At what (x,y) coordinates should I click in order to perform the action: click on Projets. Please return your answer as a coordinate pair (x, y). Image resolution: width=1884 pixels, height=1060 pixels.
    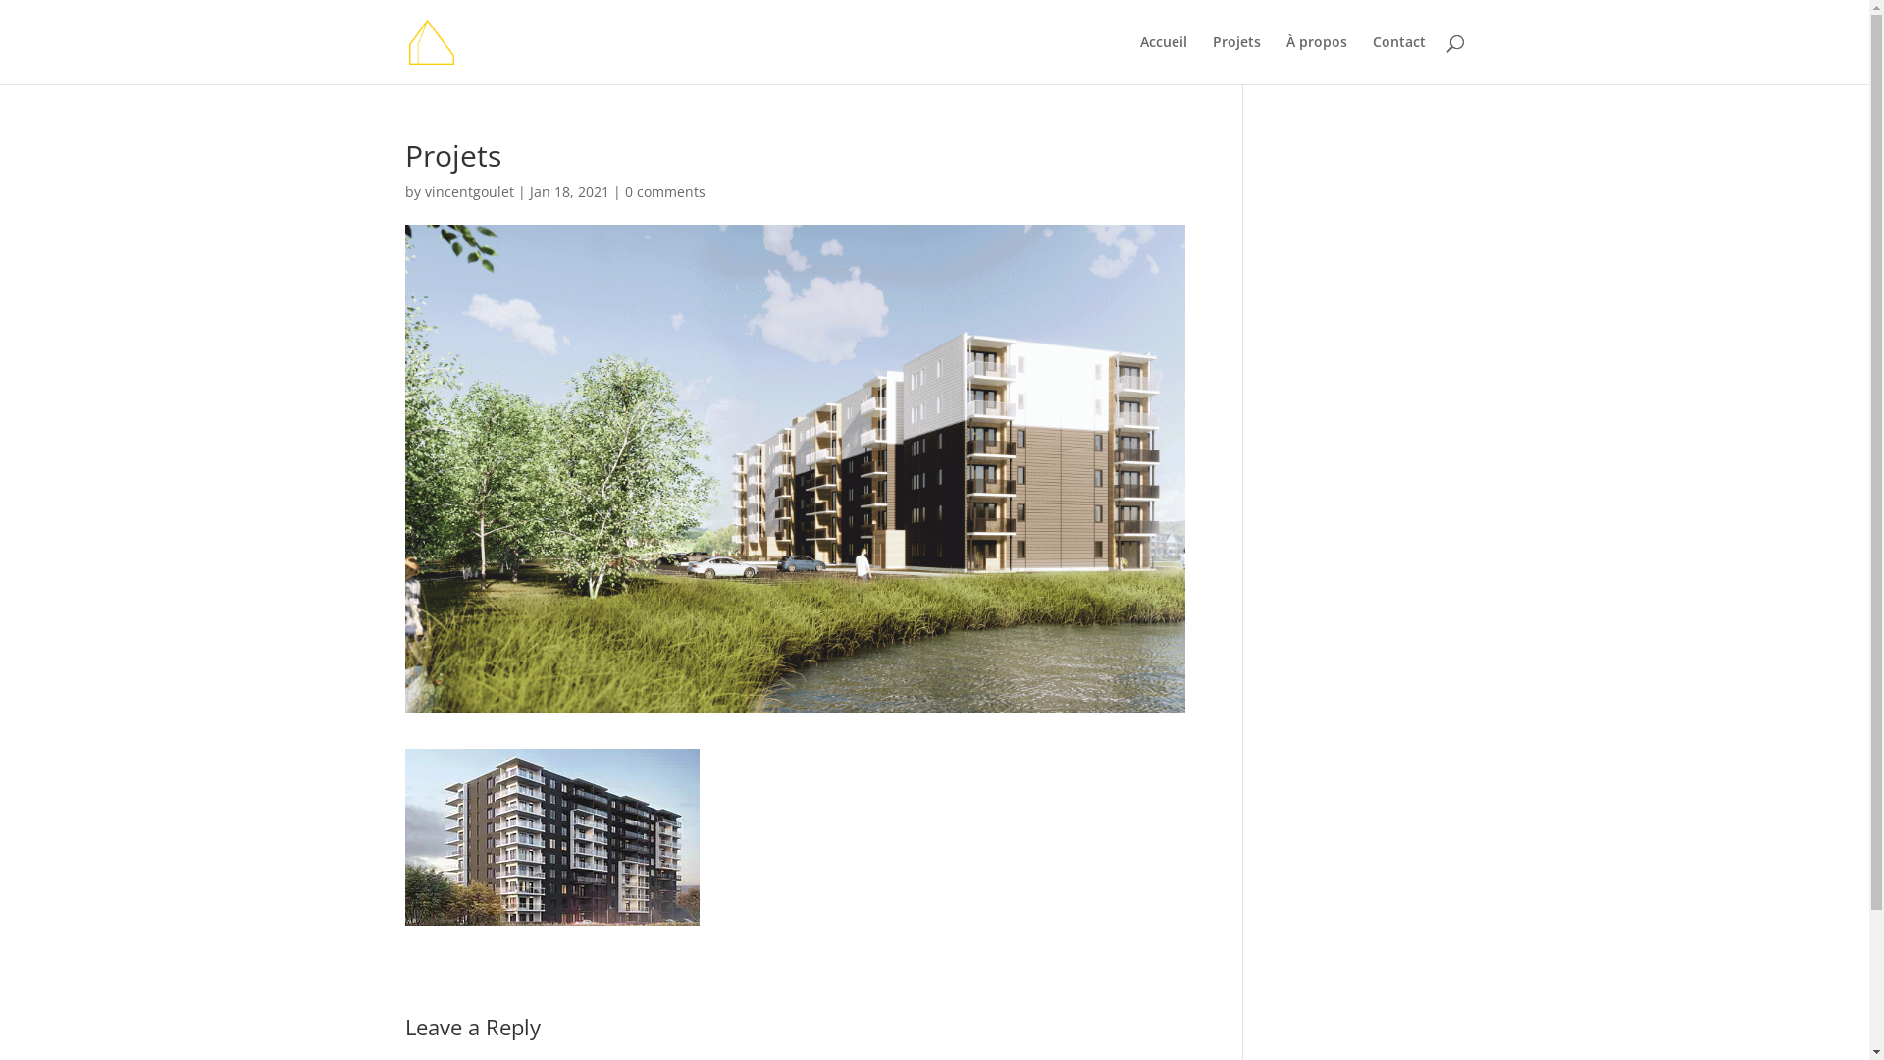
    Looking at the image, I should click on (1236, 60).